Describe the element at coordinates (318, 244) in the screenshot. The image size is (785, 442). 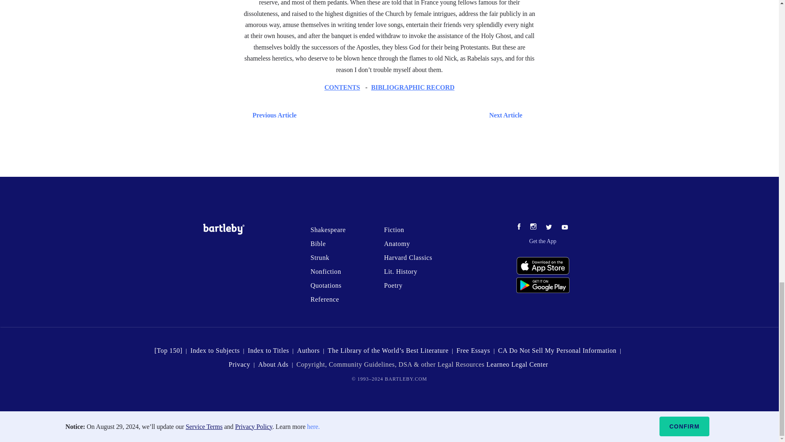
I see `Bible` at that location.